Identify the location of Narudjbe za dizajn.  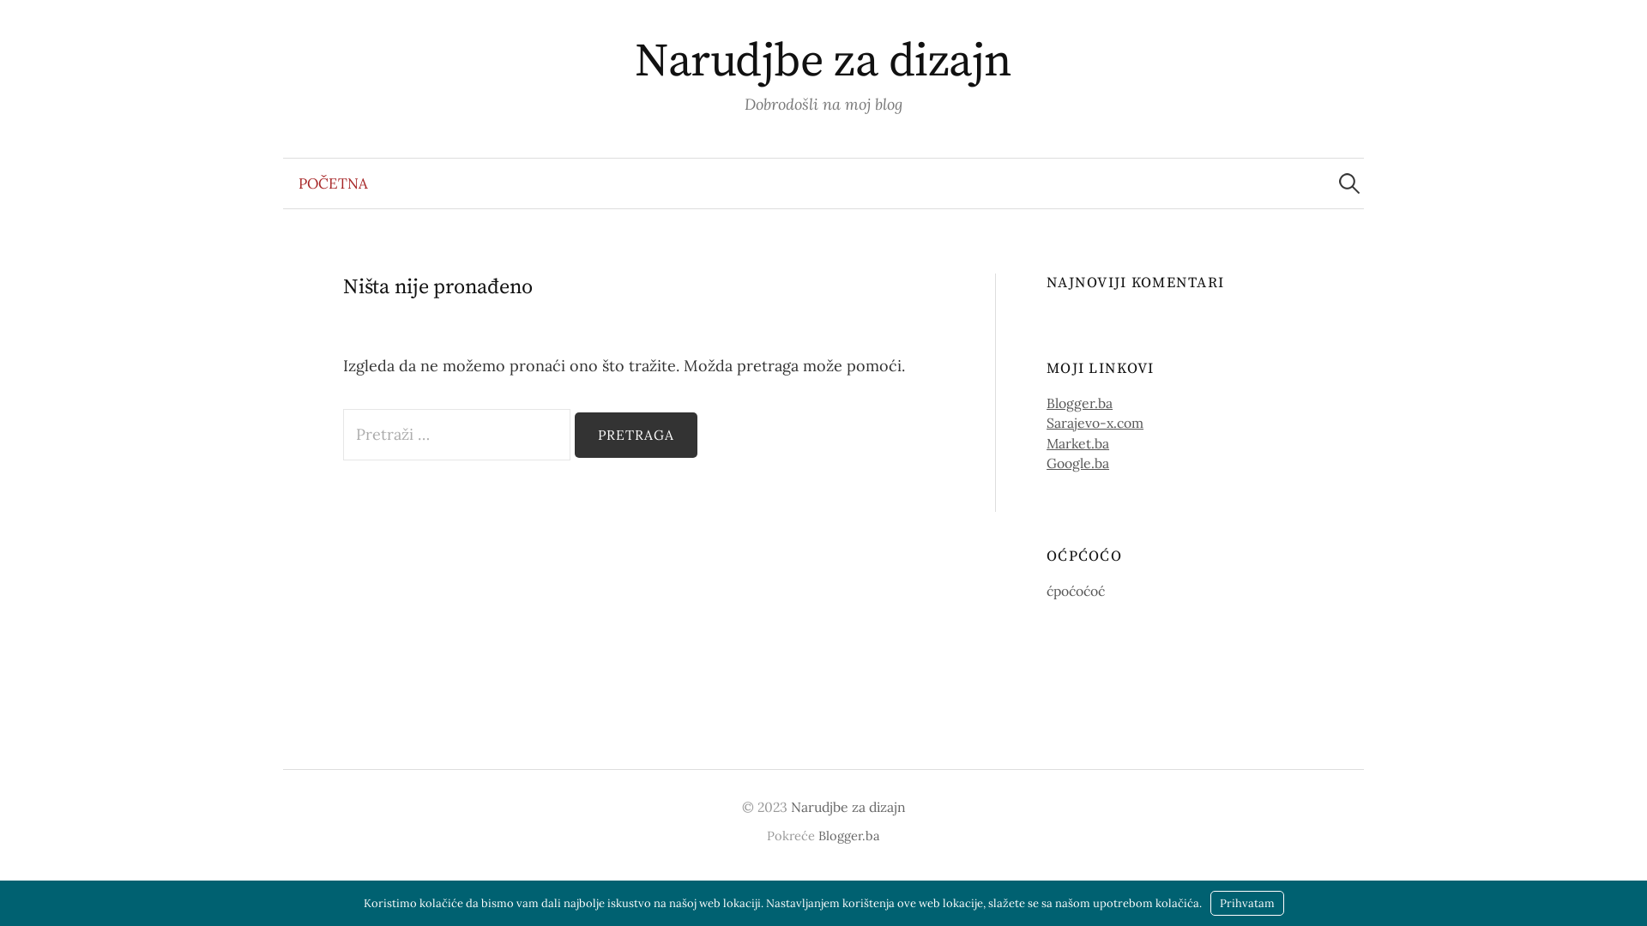
(848, 807).